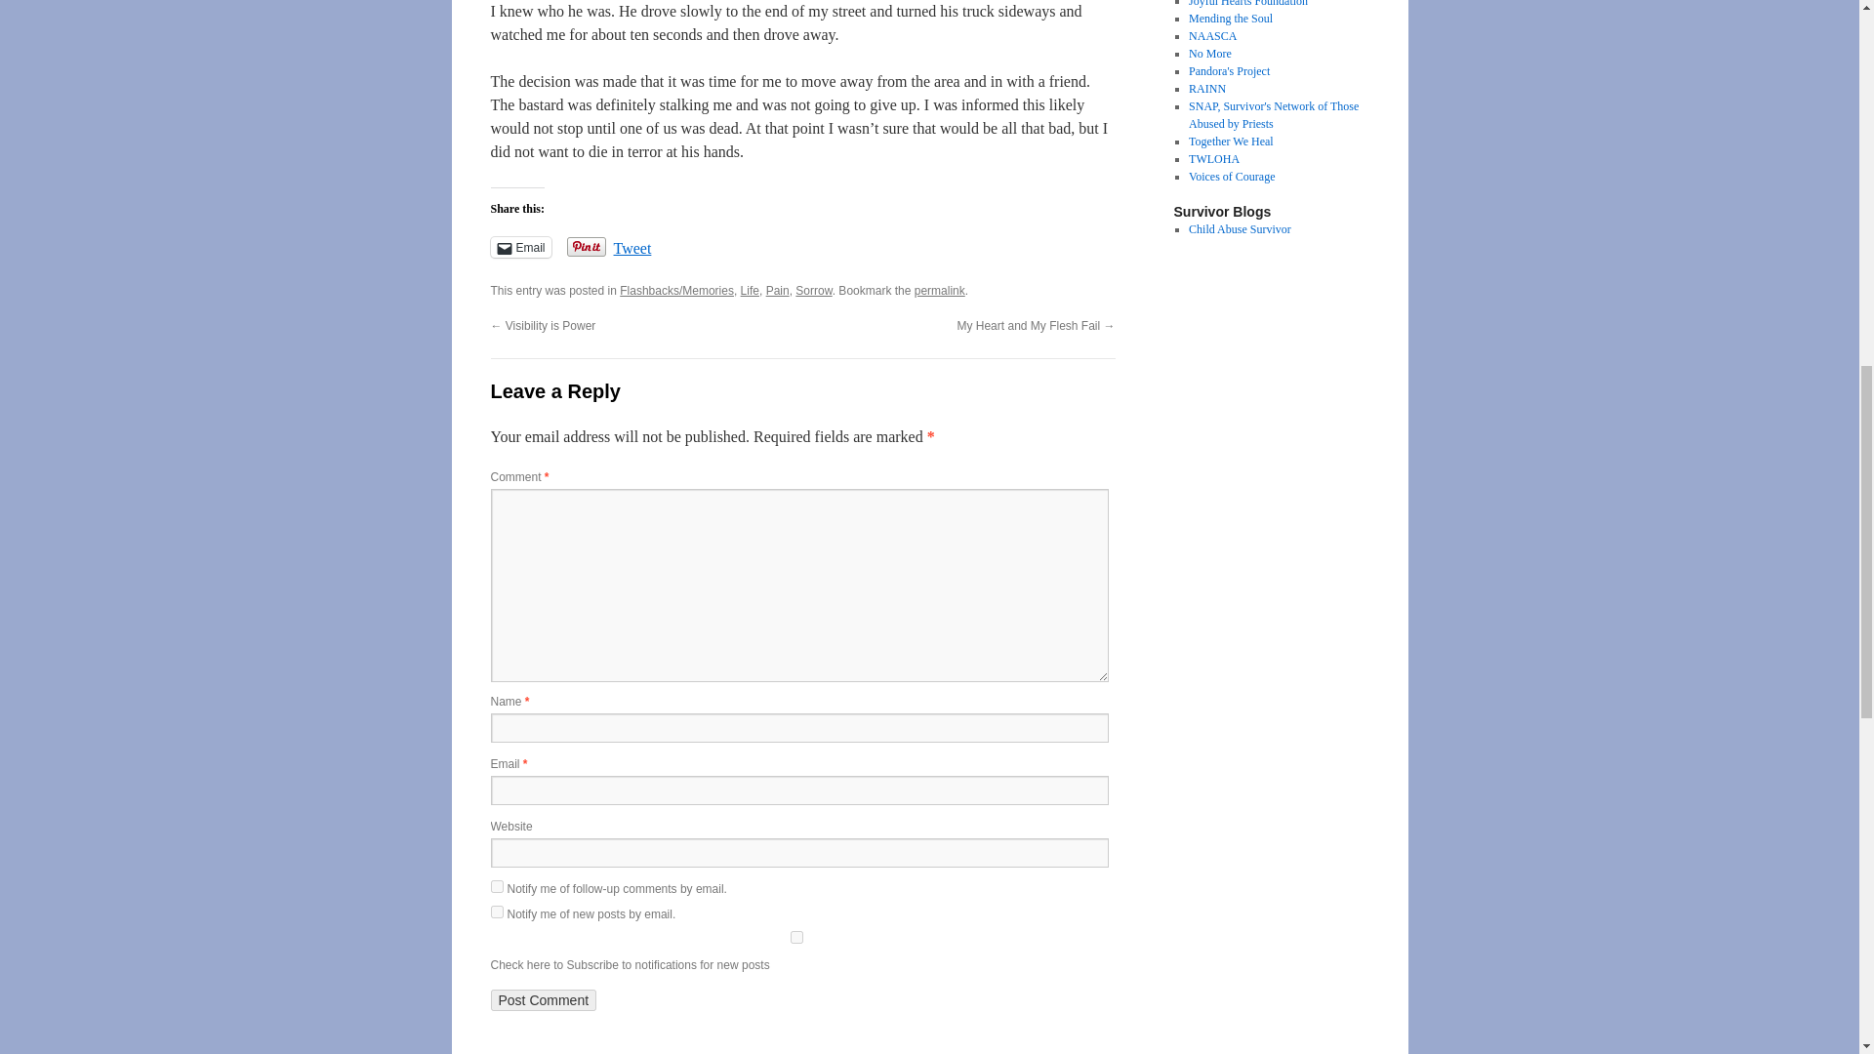 The width and height of the screenshot is (1874, 1054). Describe the element at coordinates (1206, 89) in the screenshot. I see `RAINN` at that location.